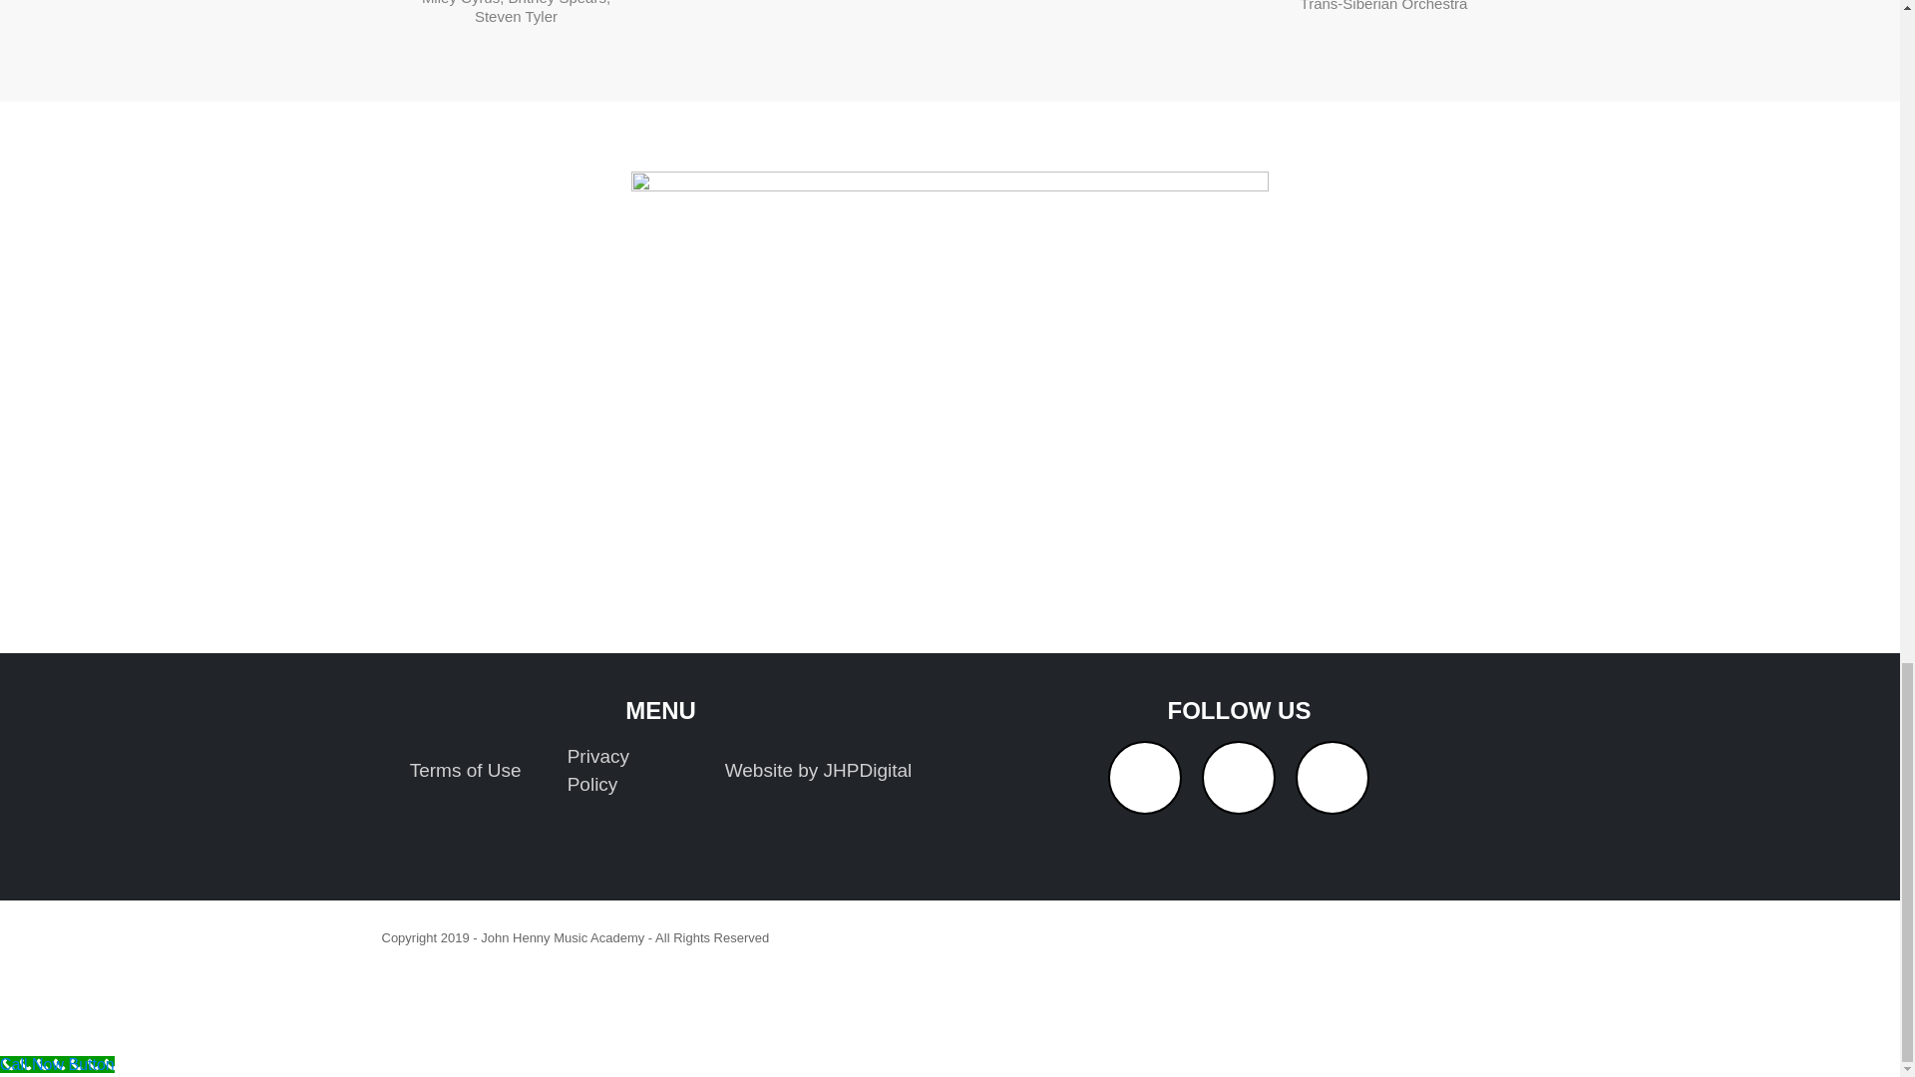 Image resolution: width=1915 pixels, height=1077 pixels. Describe the element at coordinates (58, 1064) in the screenshot. I see `Call Now Button` at that location.